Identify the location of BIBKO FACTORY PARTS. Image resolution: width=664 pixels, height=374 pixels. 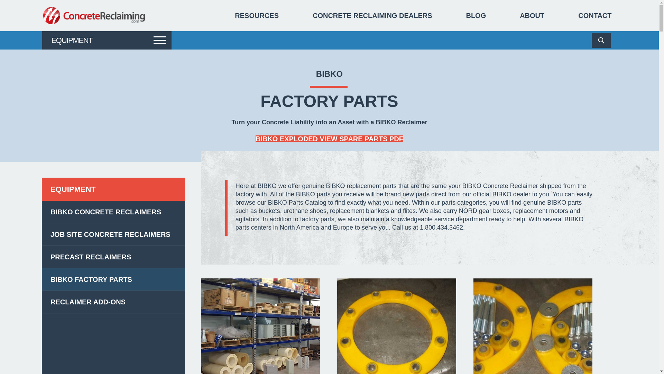
(260, 326).